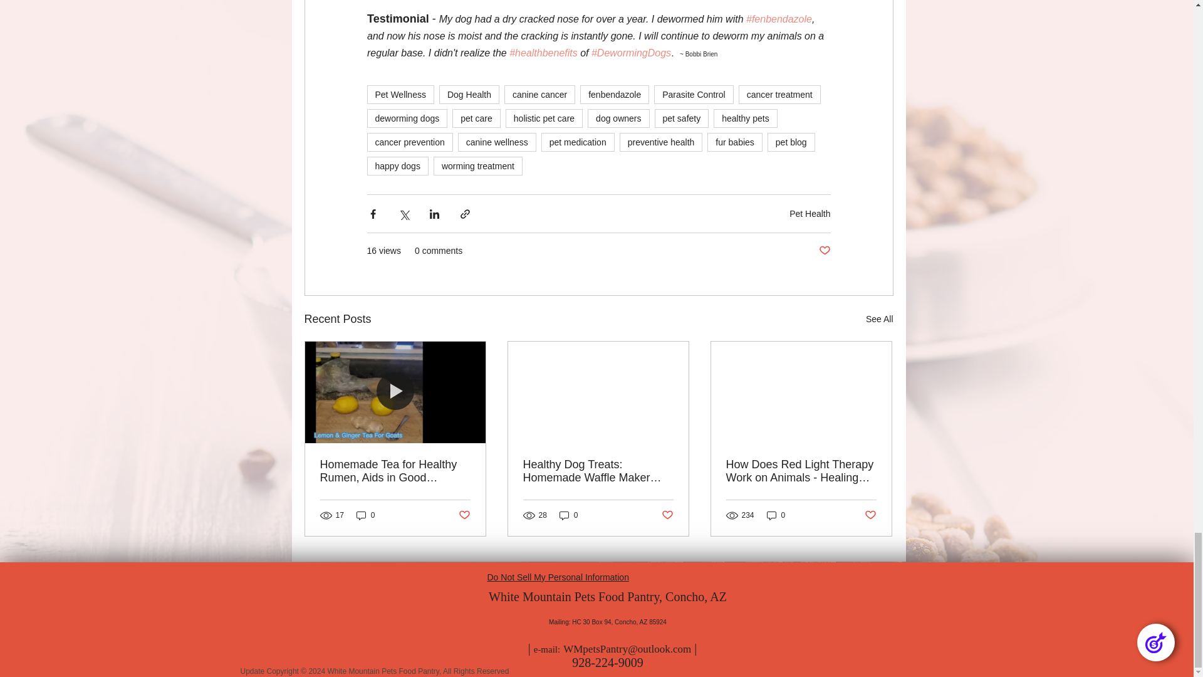  Describe the element at coordinates (745, 118) in the screenshot. I see `healthy pets` at that location.